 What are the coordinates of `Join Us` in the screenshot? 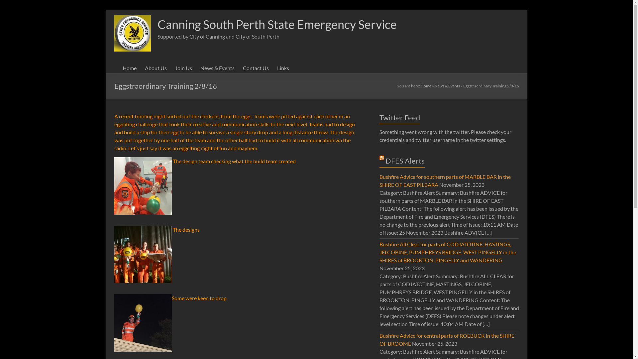 It's located at (183, 68).